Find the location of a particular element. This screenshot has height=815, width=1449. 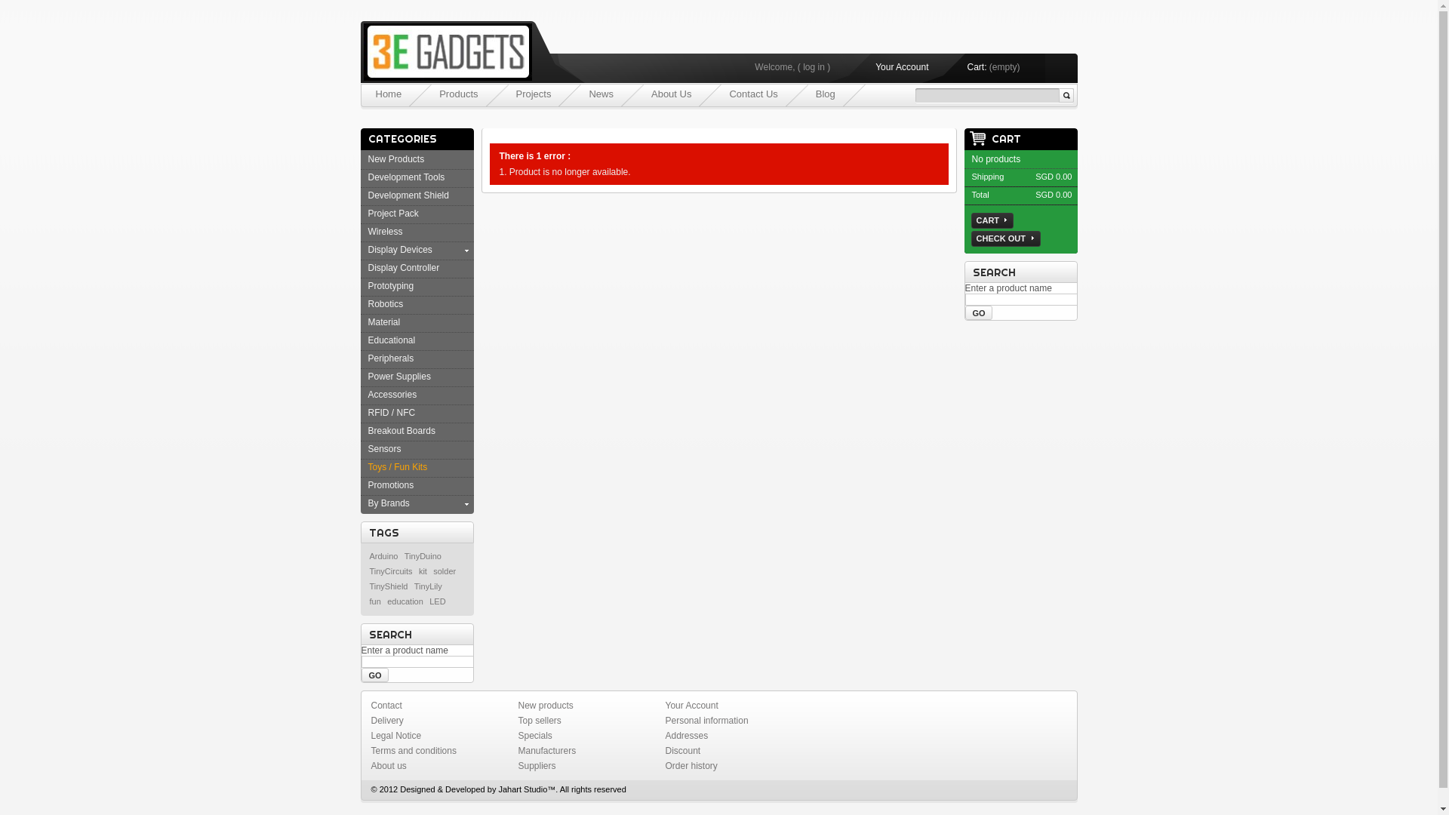

TinyShield is located at coordinates (389, 586).